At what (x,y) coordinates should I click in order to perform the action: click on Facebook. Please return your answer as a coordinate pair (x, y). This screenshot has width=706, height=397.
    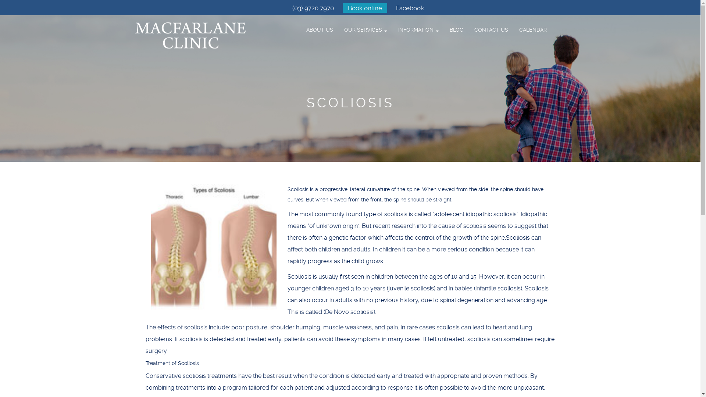
    Looking at the image, I should click on (410, 8).